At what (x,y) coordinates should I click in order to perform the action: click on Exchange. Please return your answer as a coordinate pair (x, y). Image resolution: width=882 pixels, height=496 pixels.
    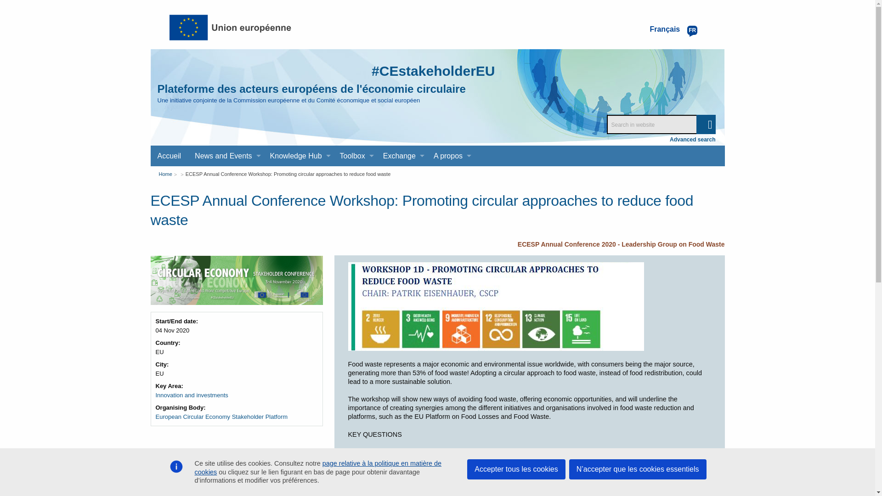
    Looking at the image, I should click on (401, 156).